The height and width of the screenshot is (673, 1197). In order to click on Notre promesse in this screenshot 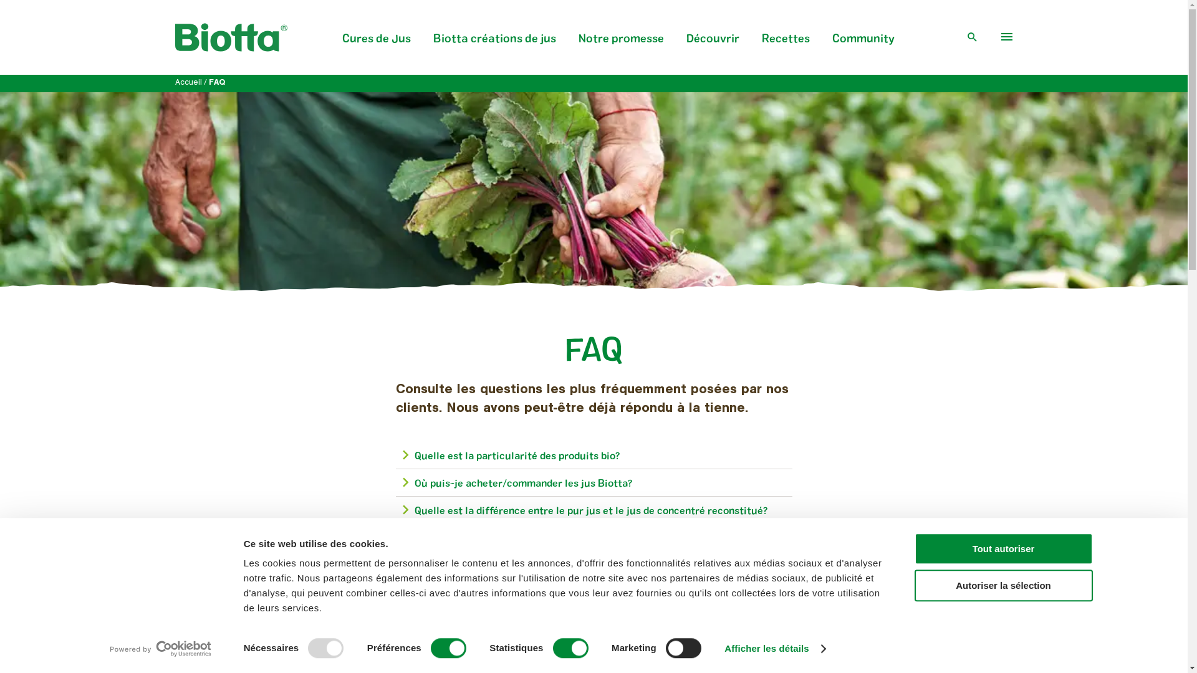, I will do `click(621, 45)`.